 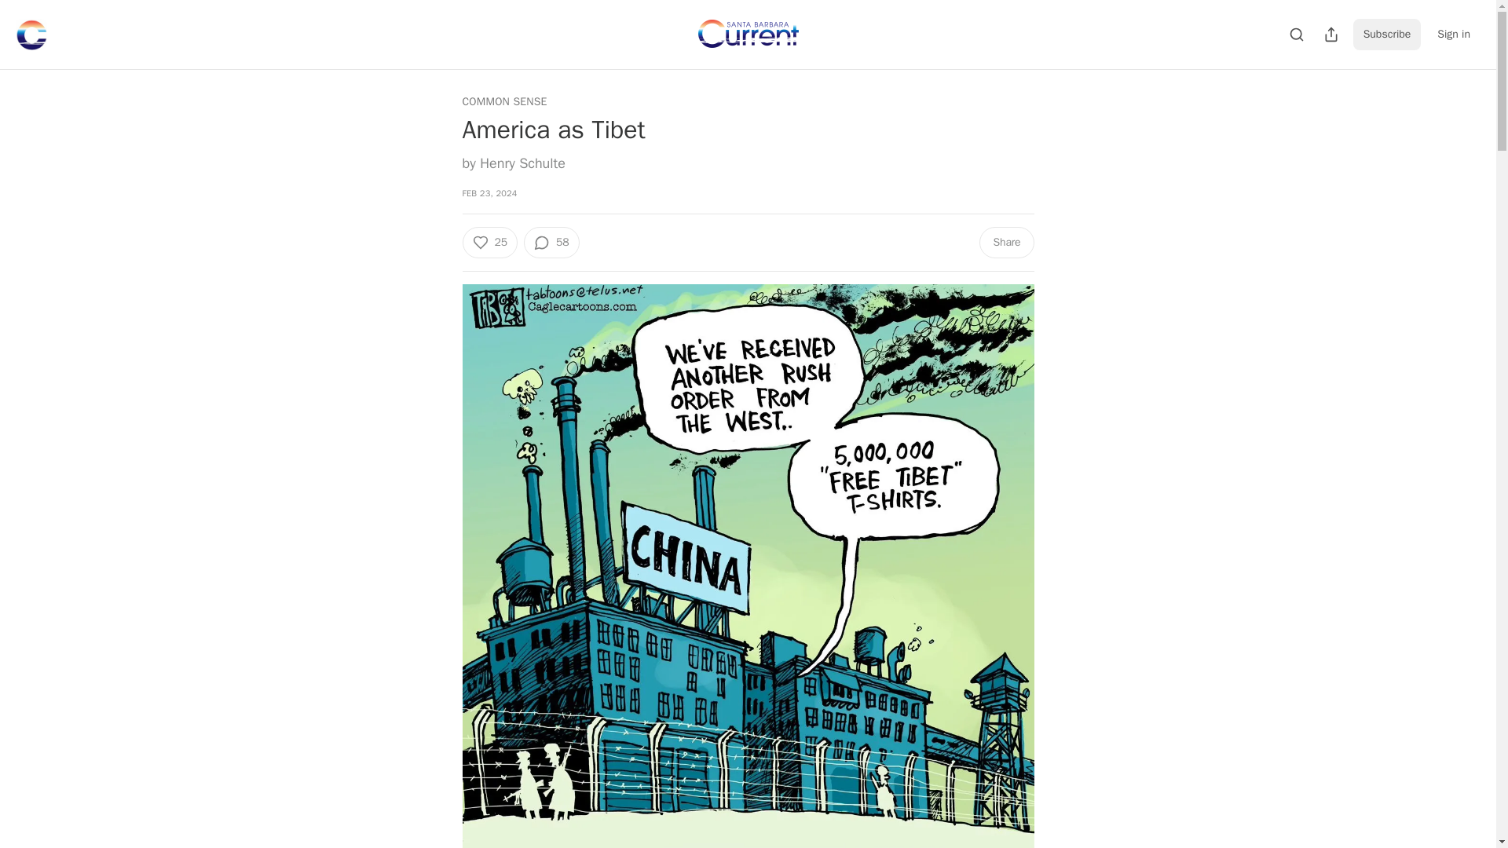 I want to click on 25, so click(x=489, y=243).